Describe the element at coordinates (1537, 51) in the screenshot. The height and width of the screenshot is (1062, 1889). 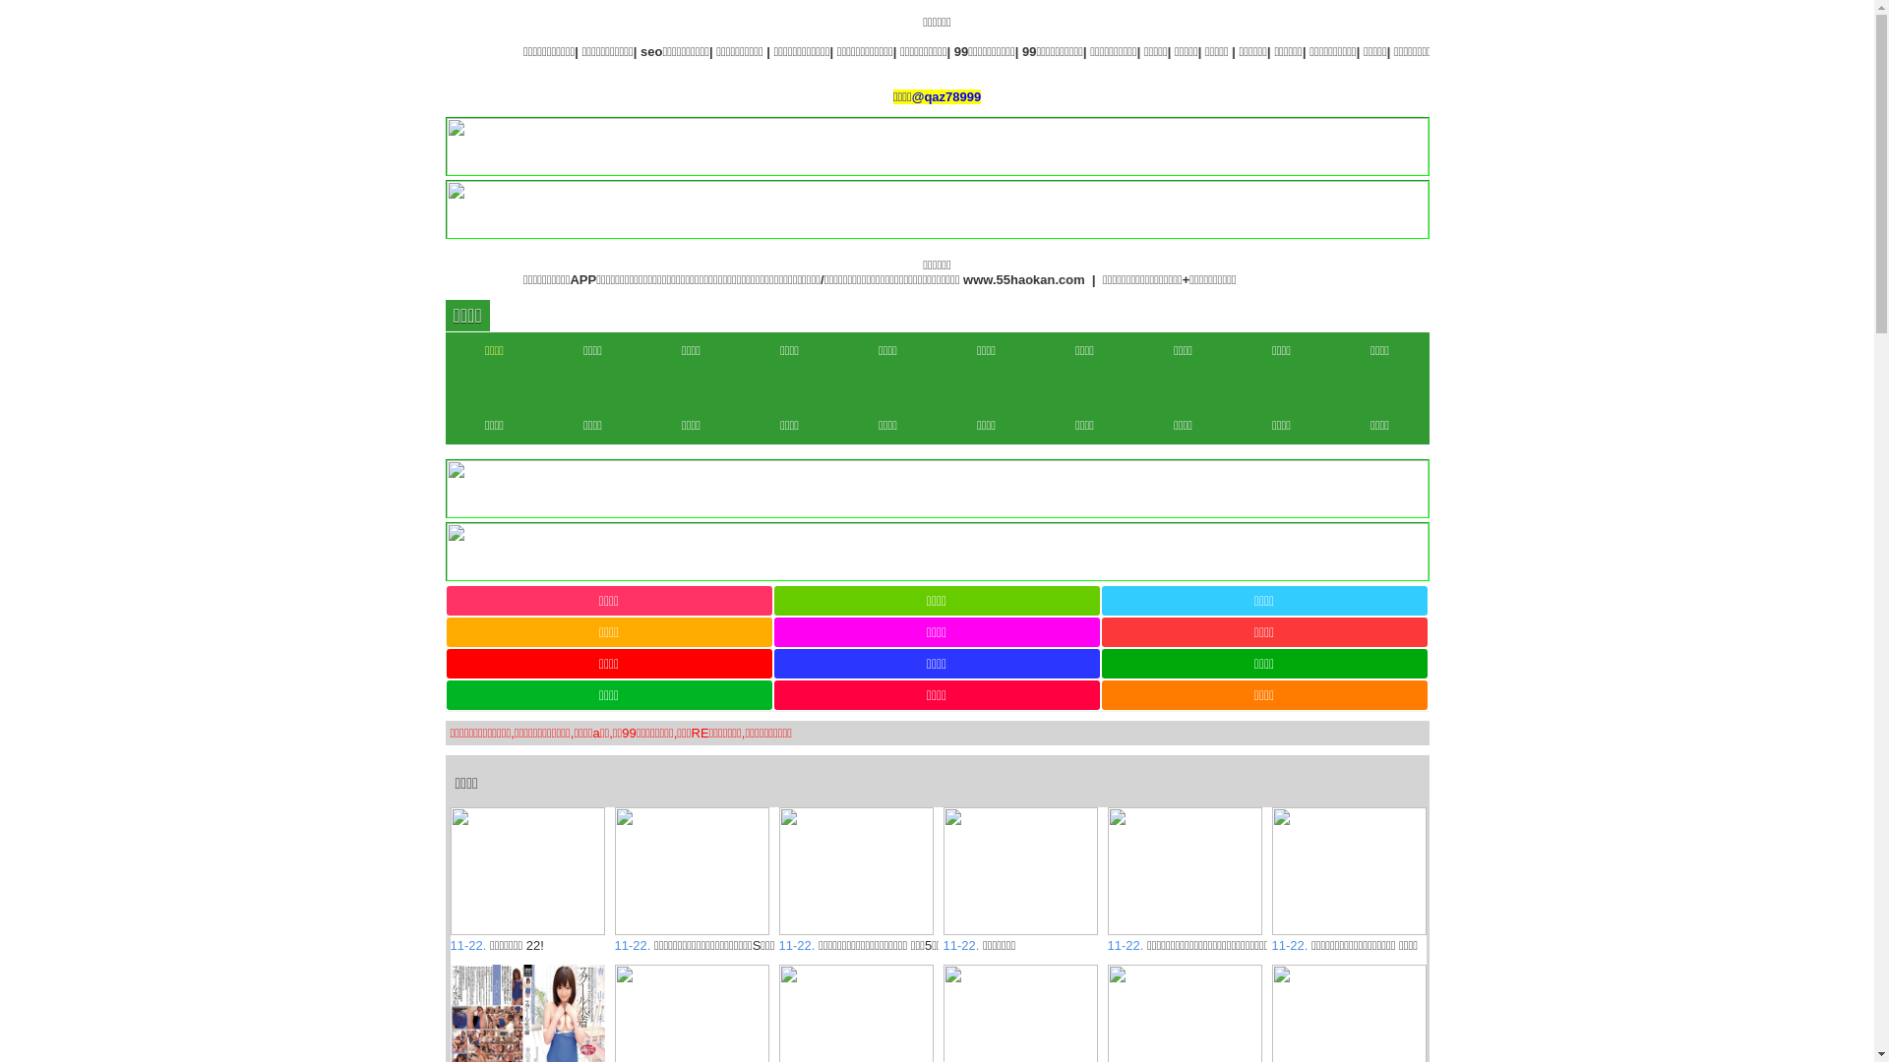
I see `|` at that location.